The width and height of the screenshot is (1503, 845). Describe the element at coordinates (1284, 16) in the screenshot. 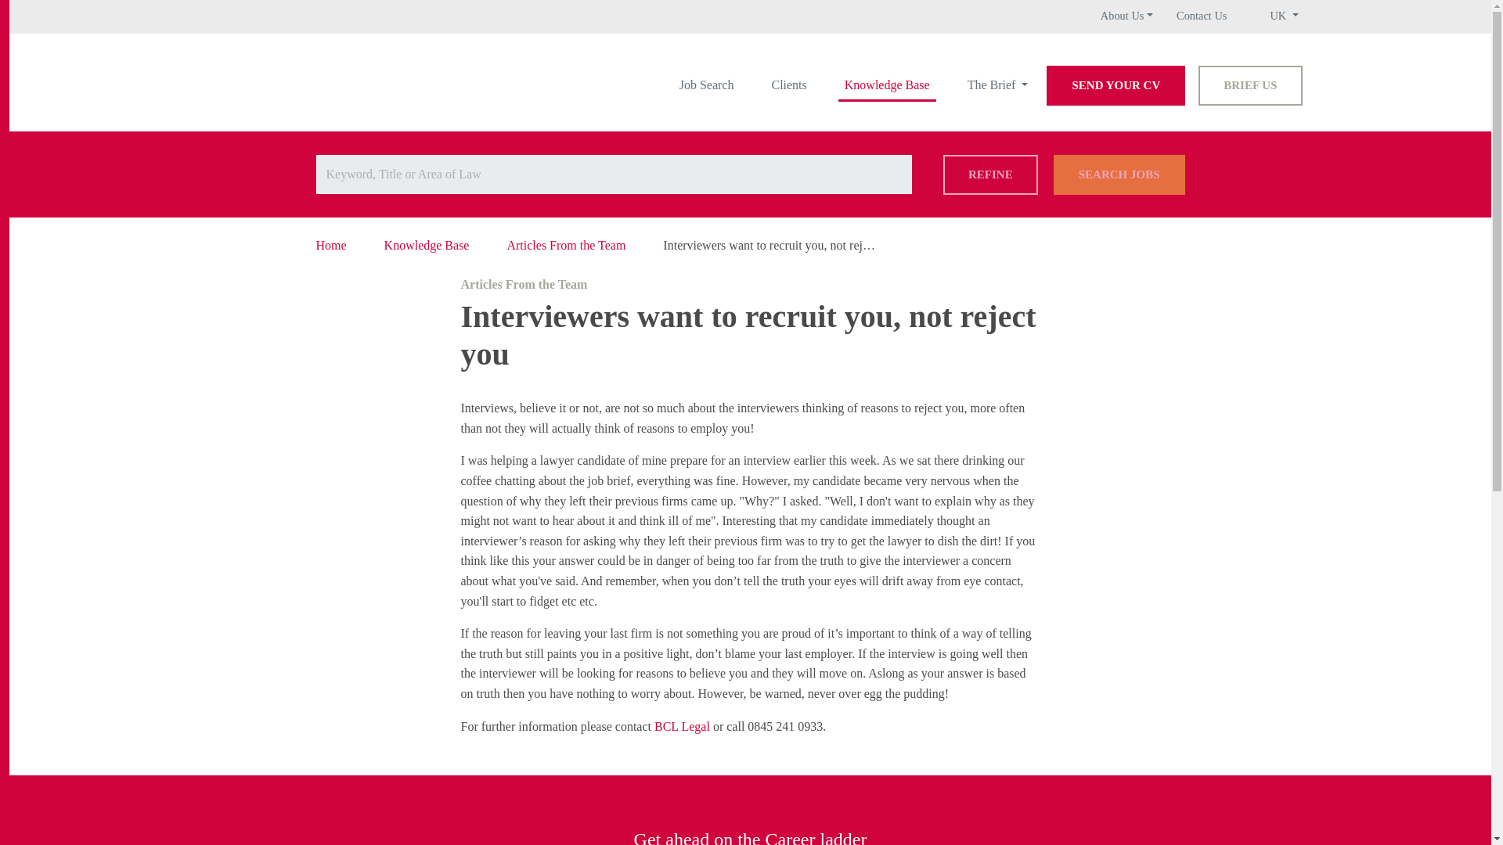

I see `UK` at that location.